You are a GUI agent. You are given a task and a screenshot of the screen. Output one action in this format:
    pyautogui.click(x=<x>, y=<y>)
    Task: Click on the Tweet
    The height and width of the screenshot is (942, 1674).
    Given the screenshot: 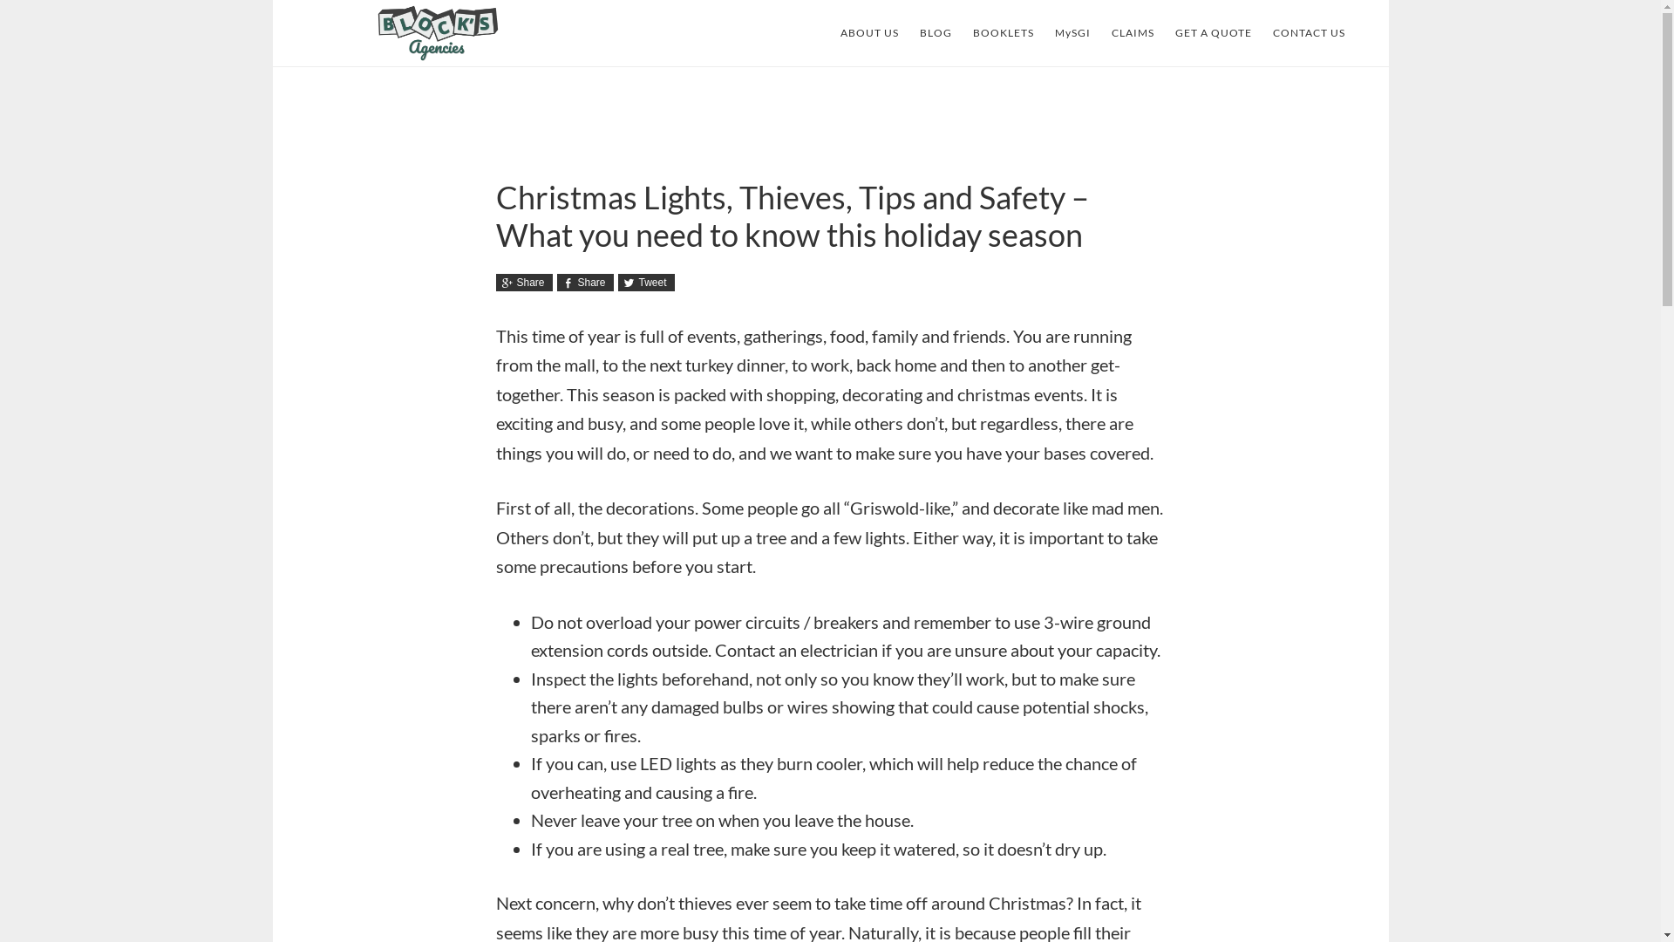 What is the action you would take?
    pyautogui.click(x=645, y=283)
    